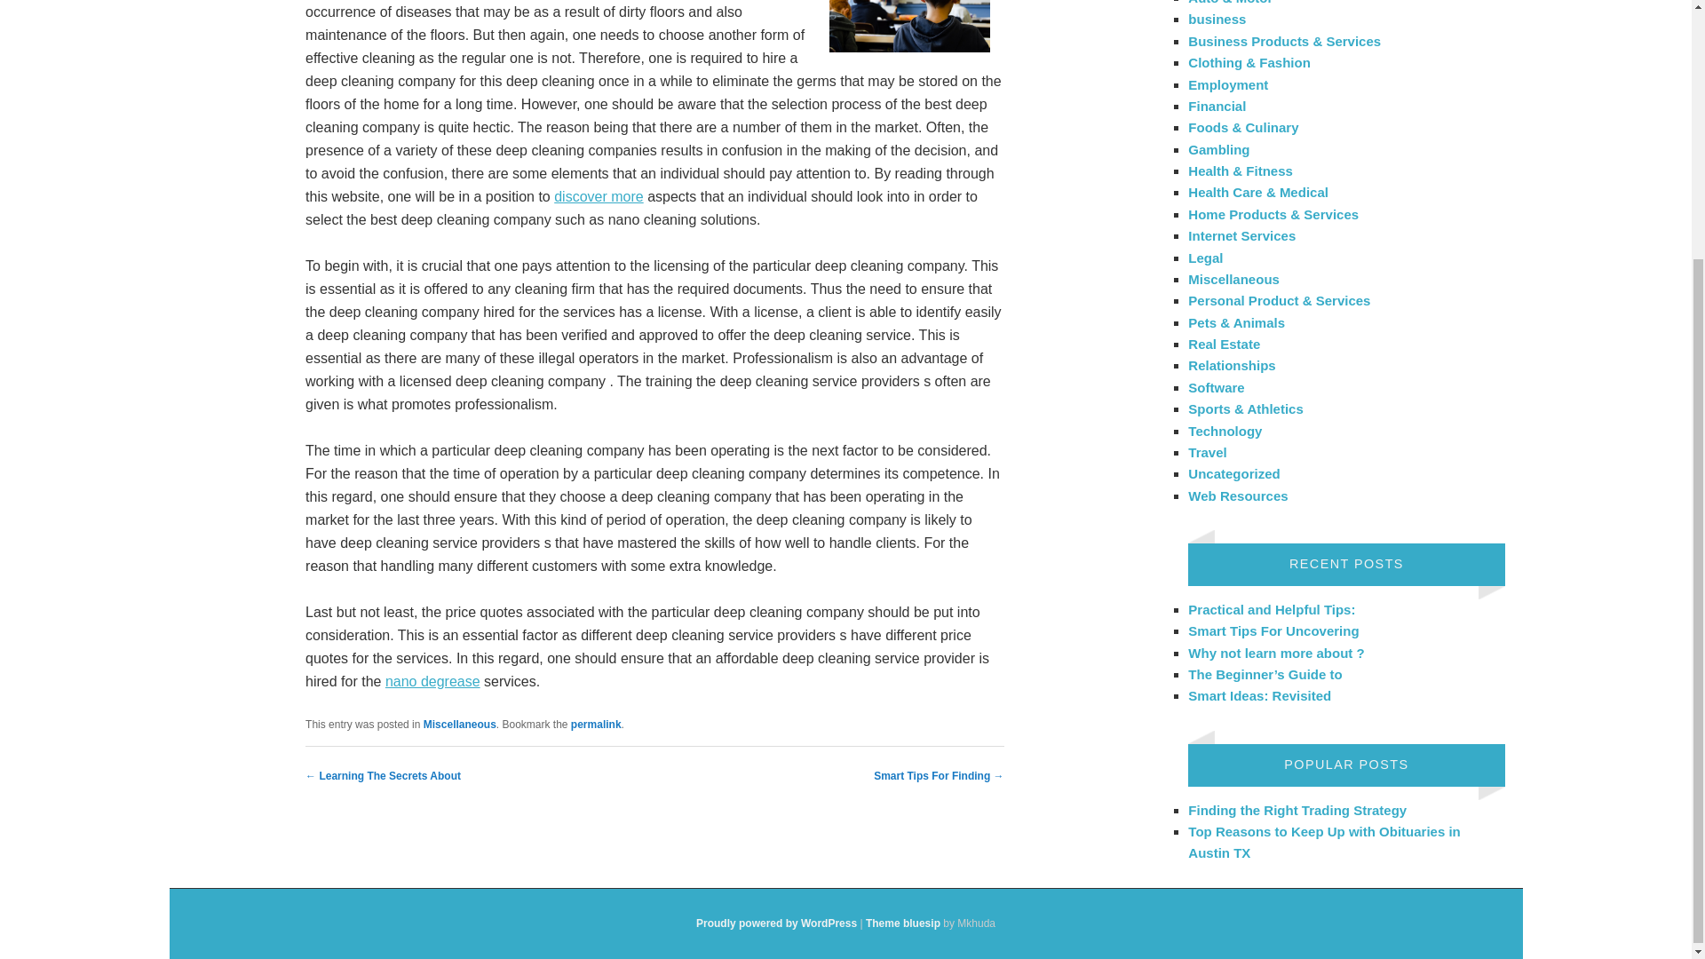 This screenshot has width=1705, height=959. What do you see at coordinates (432, 682) in the screenshot?
I see `nano degrease` at bounding box center [432, 682].